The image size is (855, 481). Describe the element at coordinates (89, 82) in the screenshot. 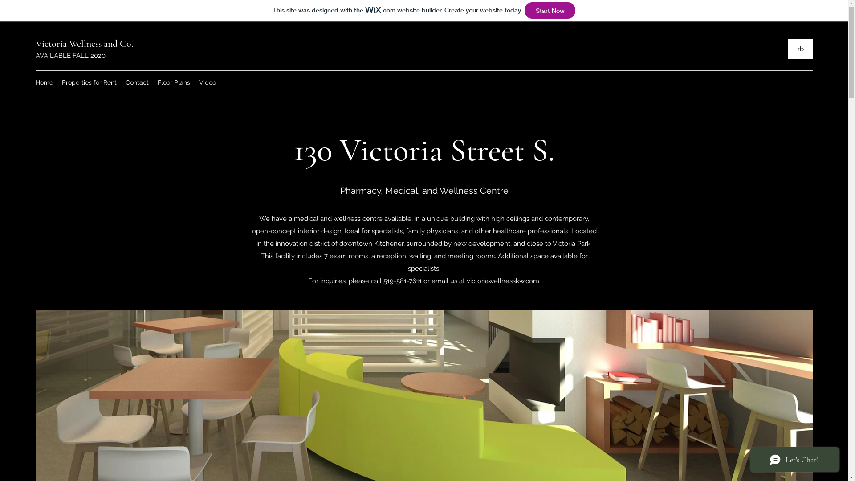

I see `Properties for Rent` at that location.